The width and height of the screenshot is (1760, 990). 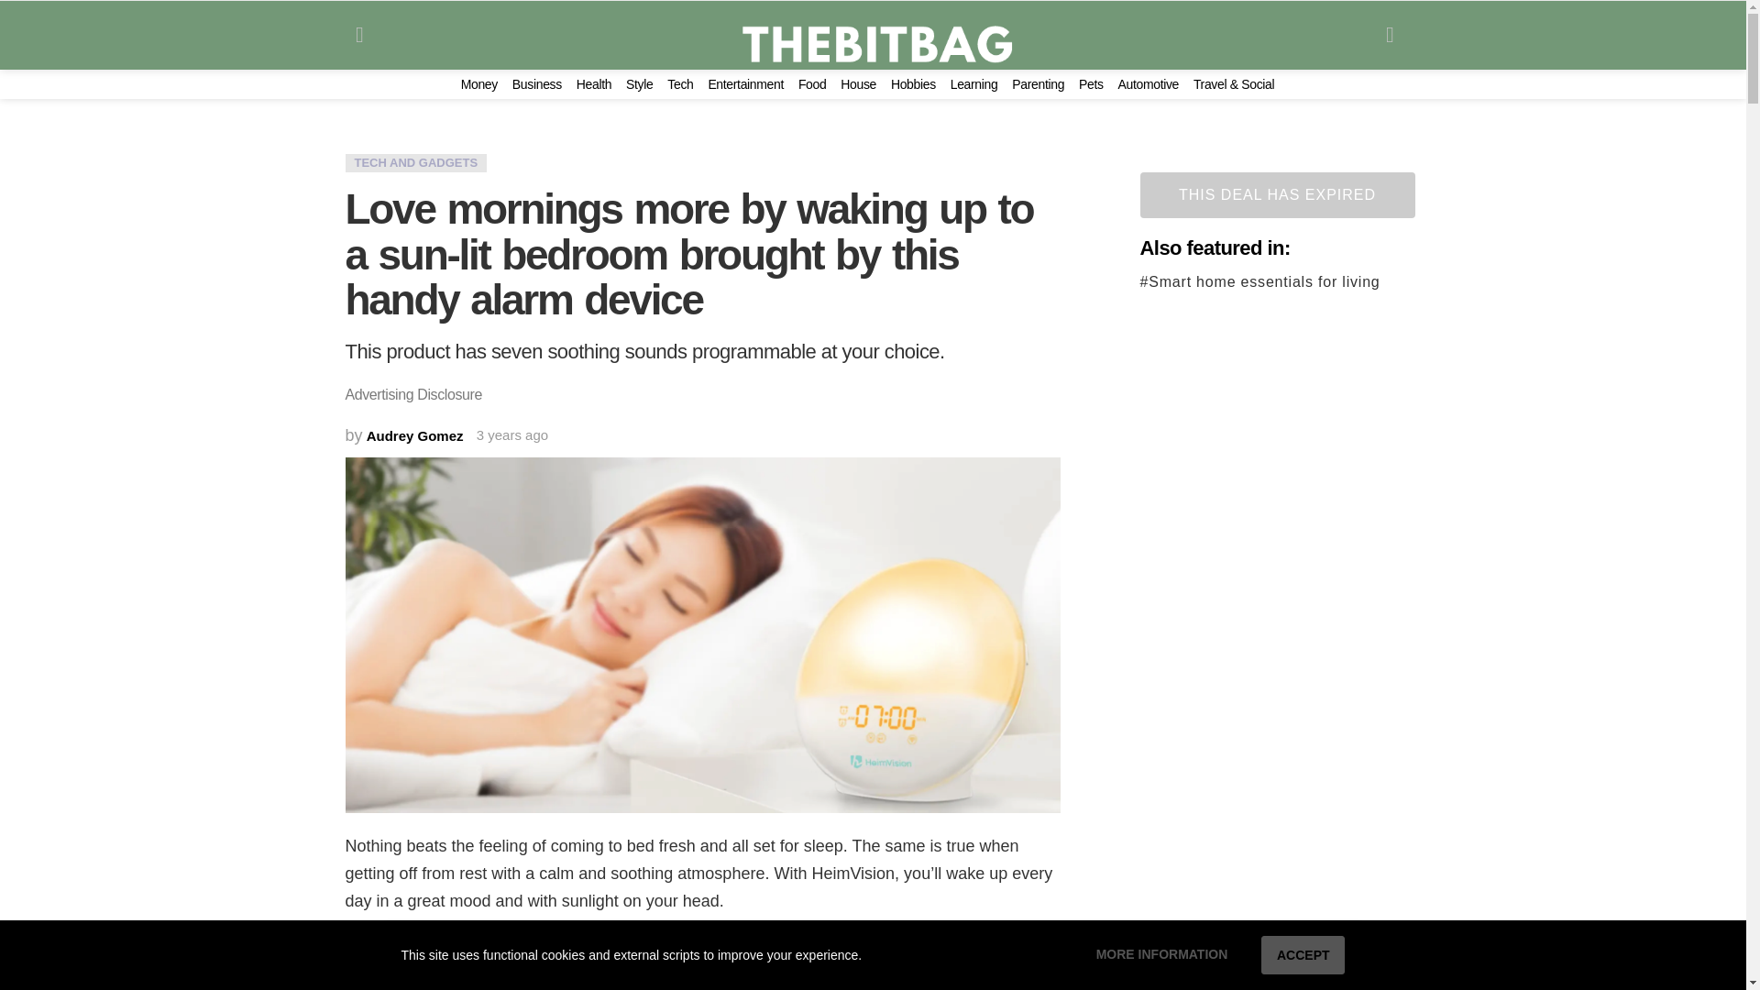 What do you see at coordinates (479, 84) in the screenshot?
I see `Money` at bounding box center [479, 84].